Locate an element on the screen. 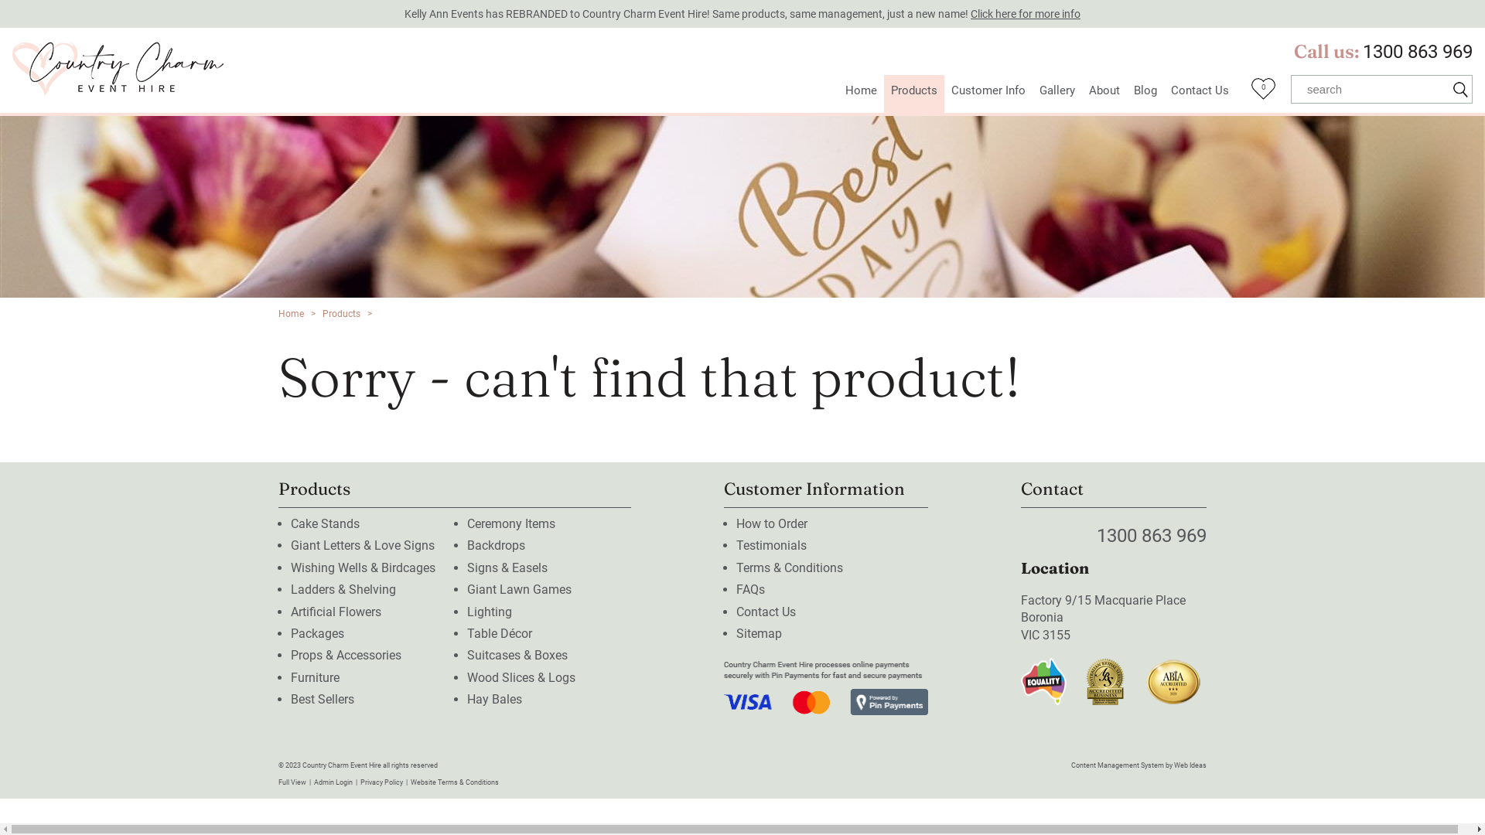  Signs & Easels is located at coordinates (507, 567).